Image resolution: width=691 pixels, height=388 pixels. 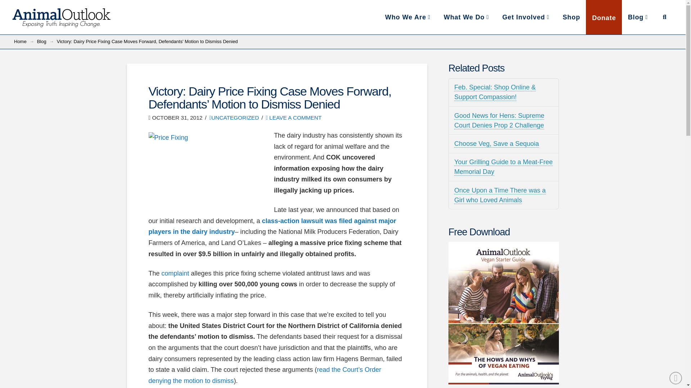 What do you see at coordinates (343, 17) in the screenshot?
I see `Blog` at bounding box center [343, 17].